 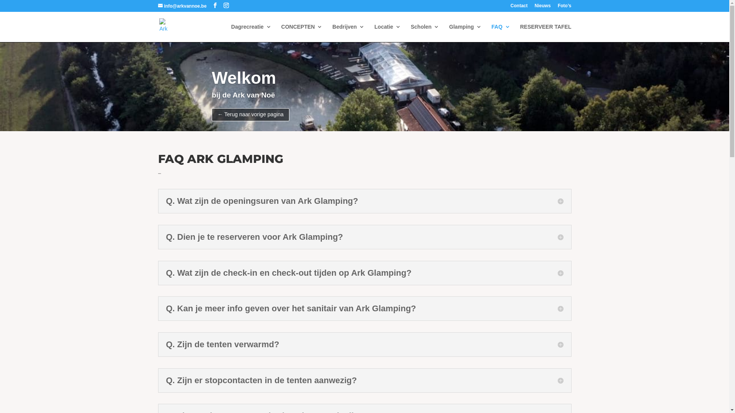 What do you see at coordinates (182, 6) in the screenshot?
I see `info@arkvannoe.be` at bounding box center [182, 6].